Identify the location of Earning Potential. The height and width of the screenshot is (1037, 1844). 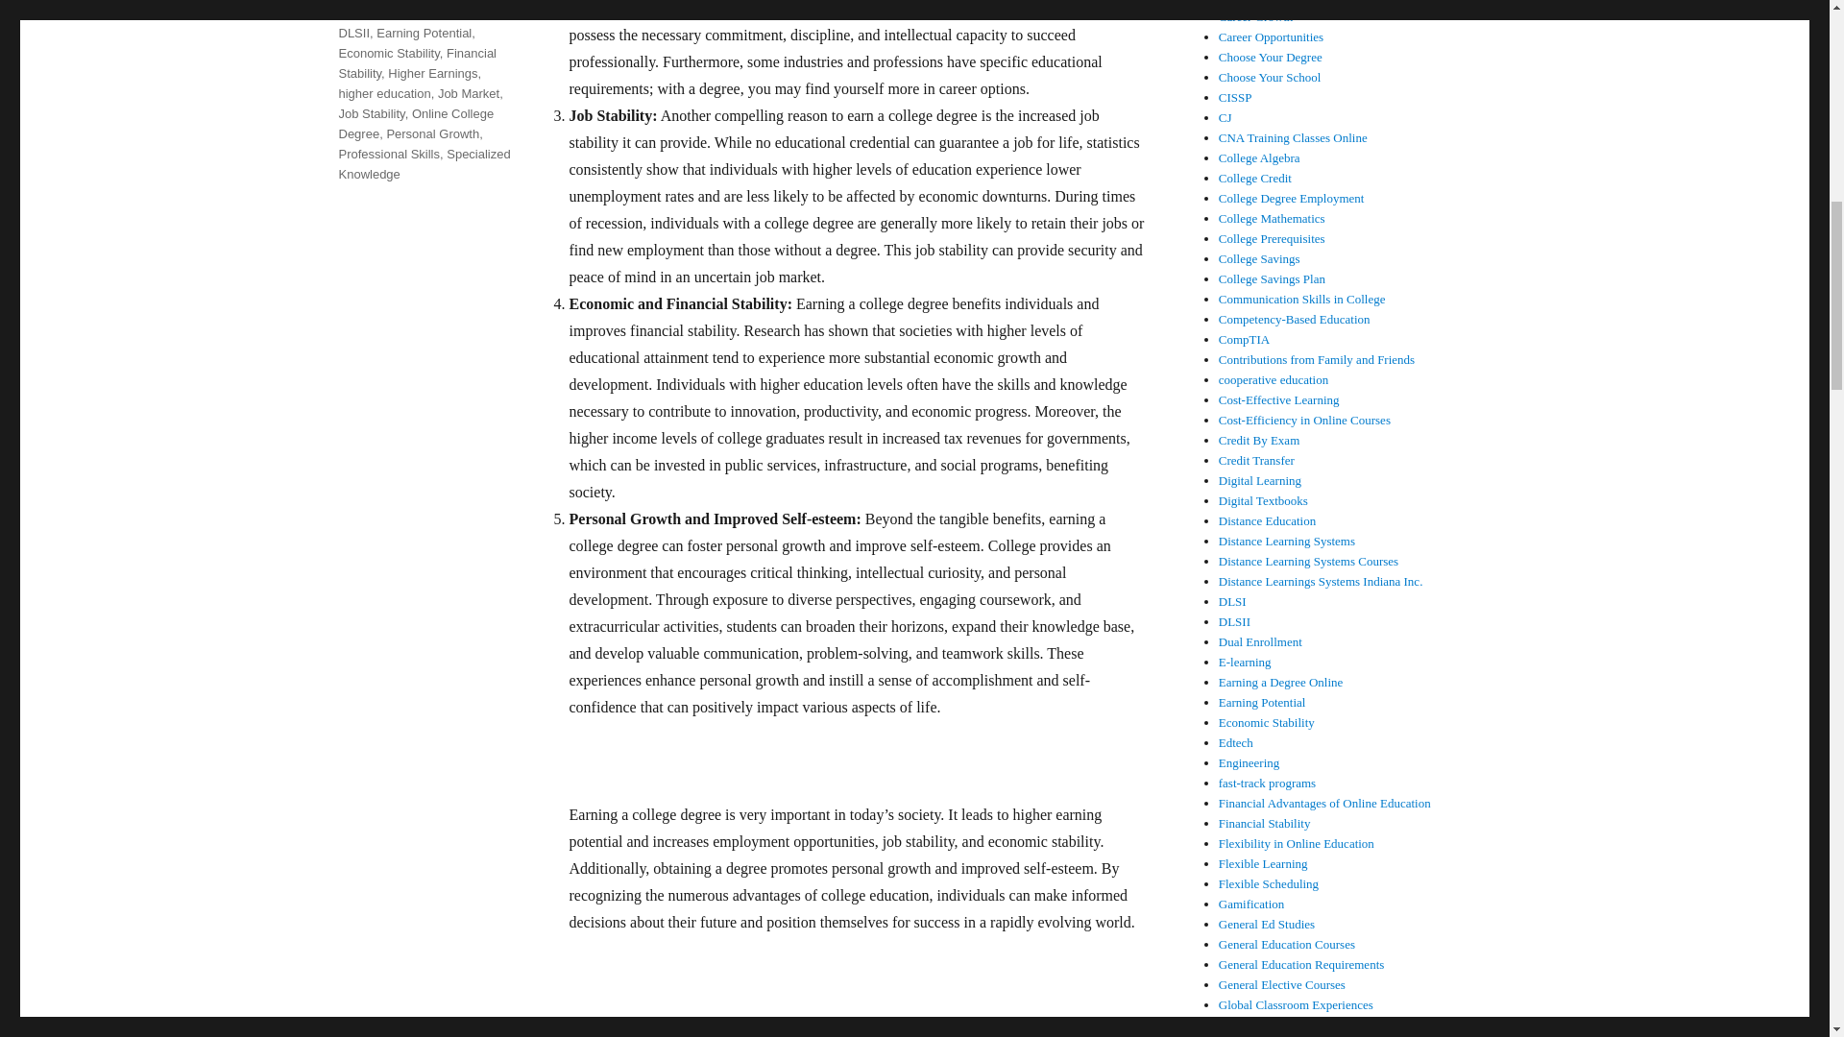
(424, 33).